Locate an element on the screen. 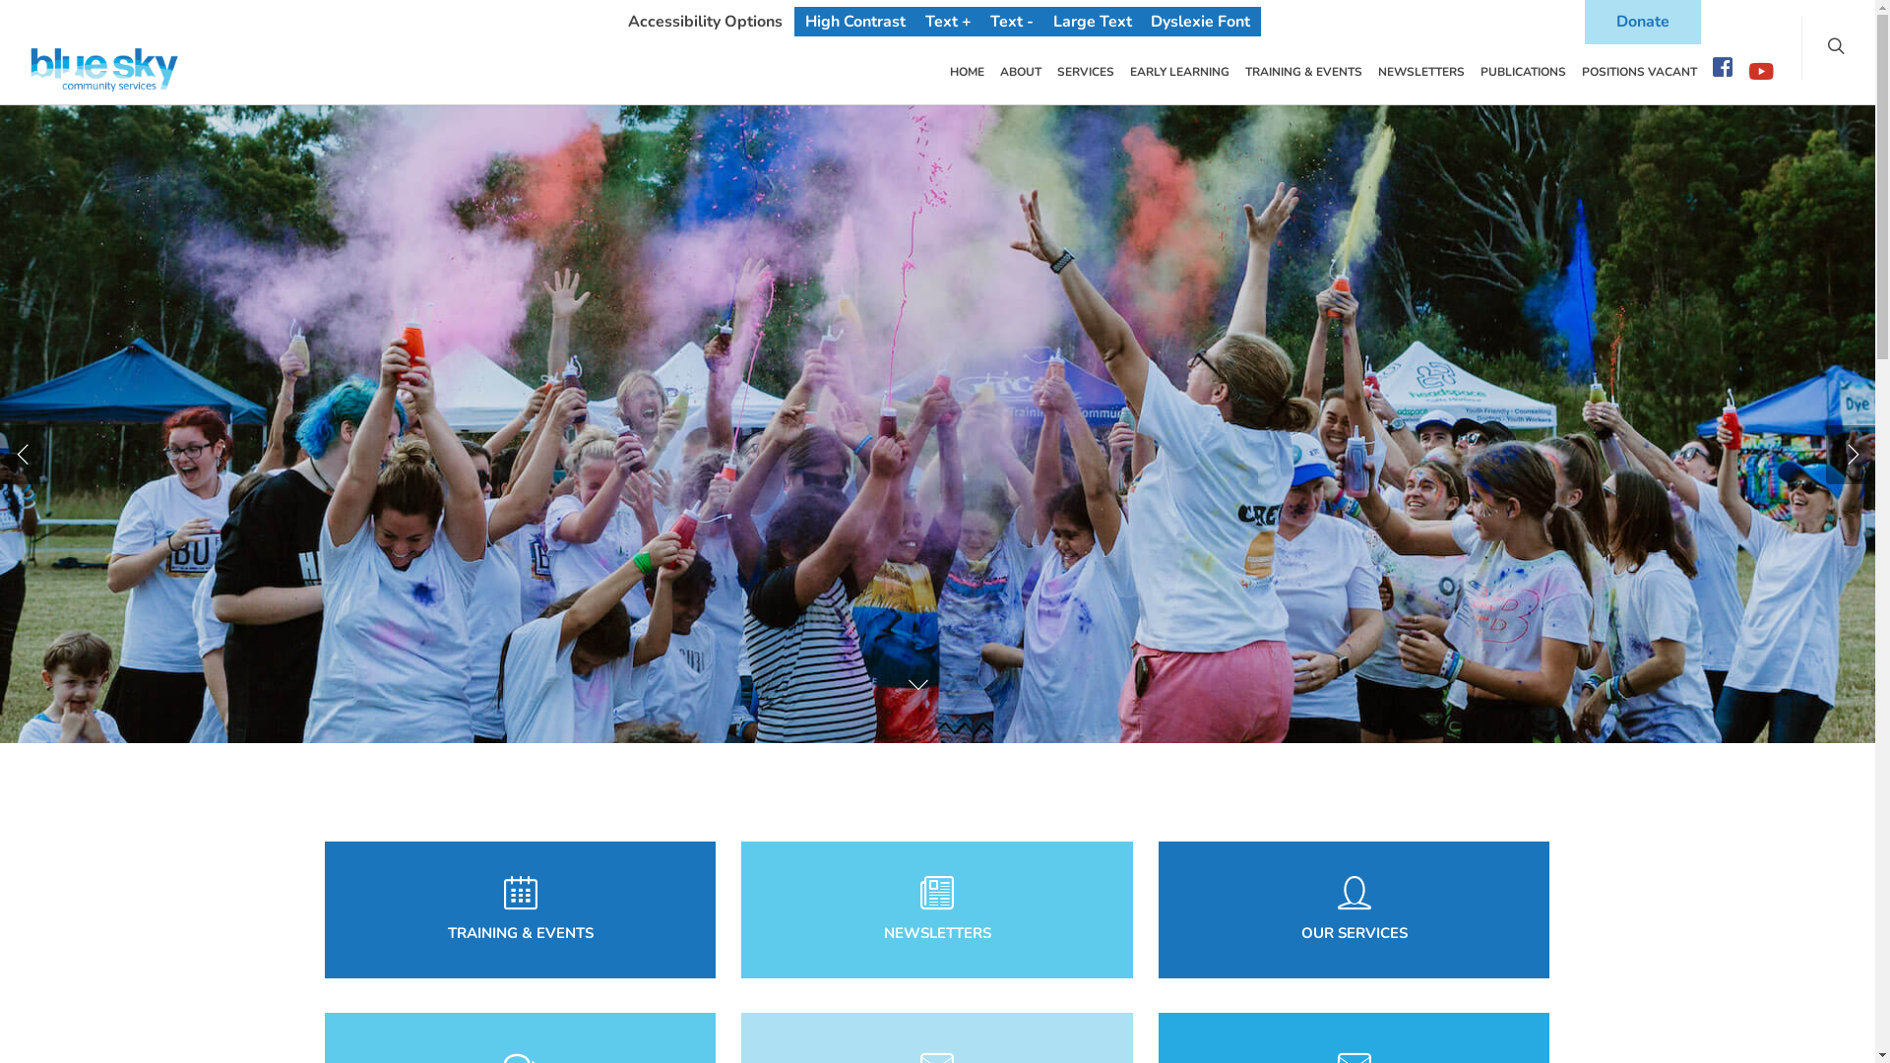  HOME is located at coordinates (967, 73).